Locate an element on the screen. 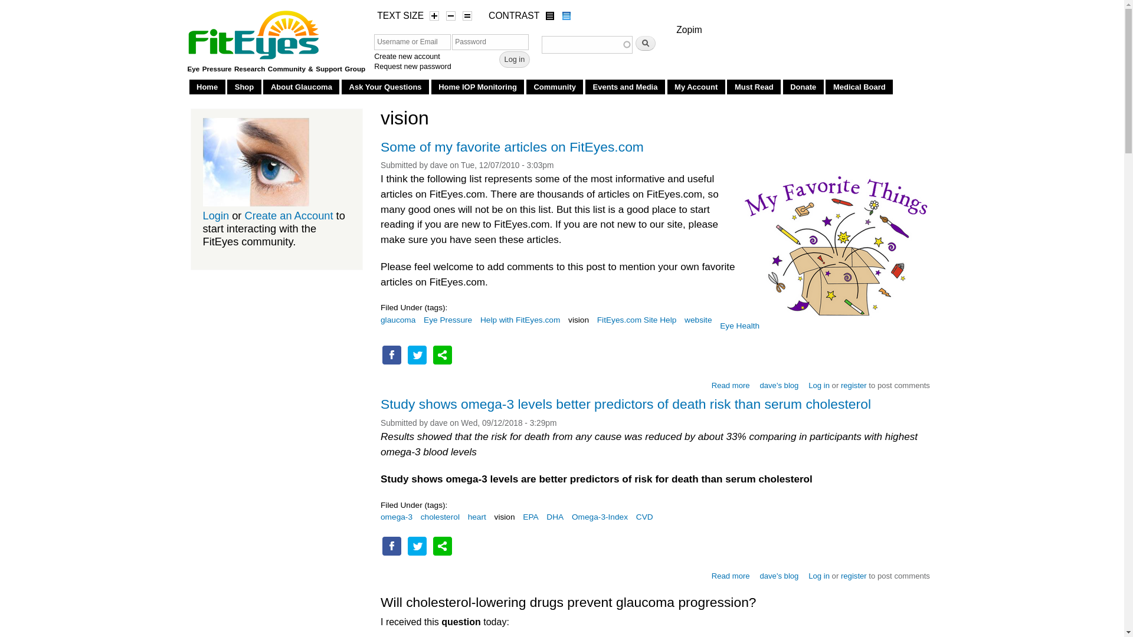 The image size is (1133, 637). Request new password is located at coordinates (412, 66).